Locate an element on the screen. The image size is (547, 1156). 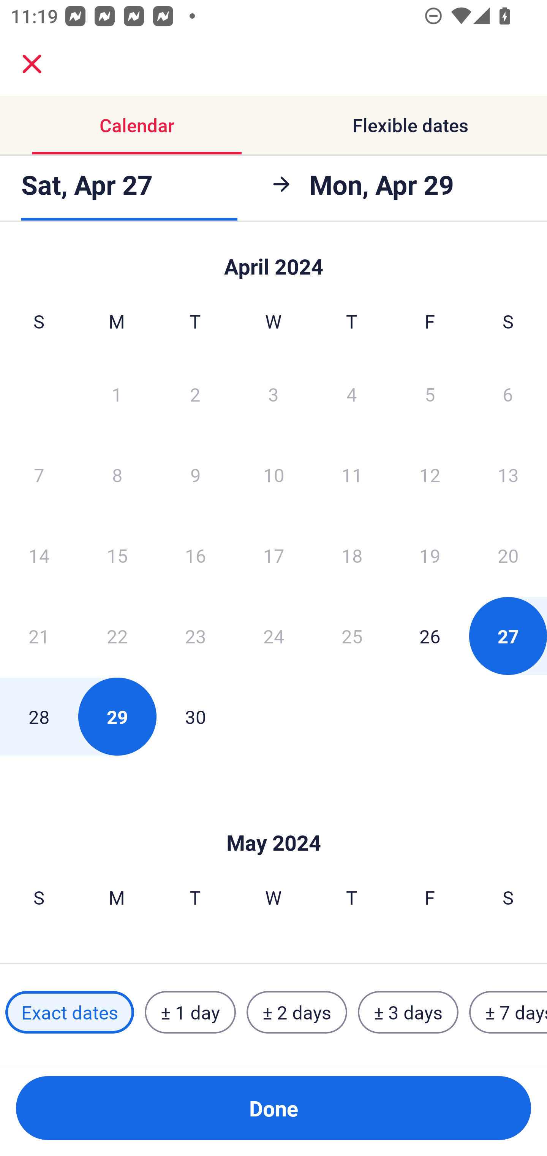
1 Monday, April 1, 2024 is located at coordinates (117, 394).